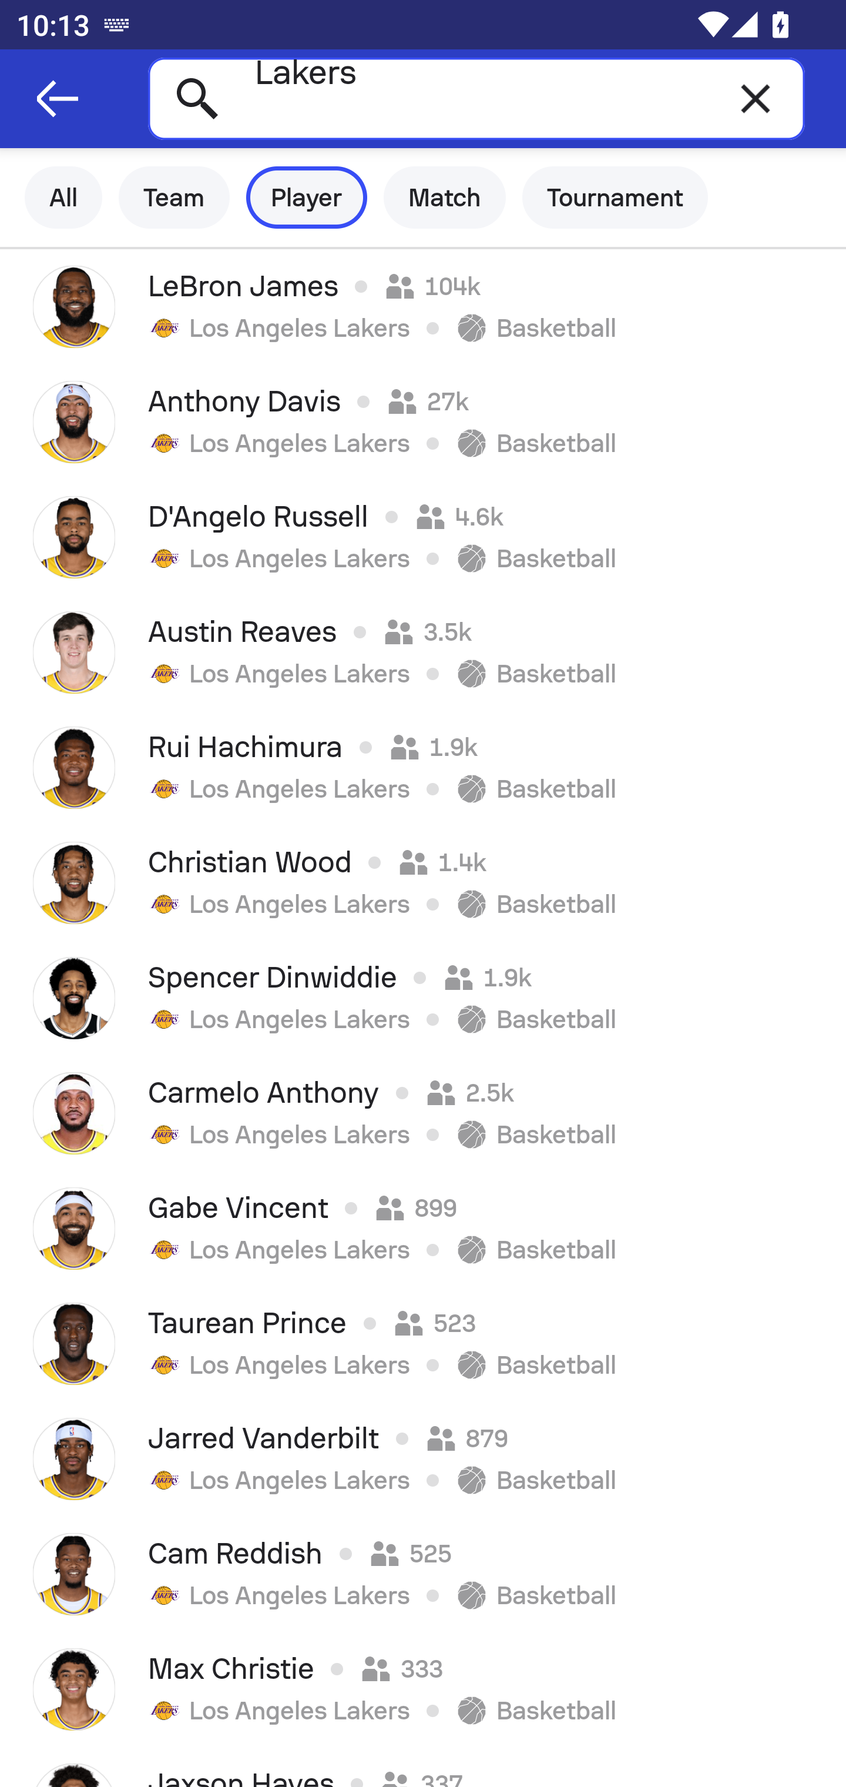 Image resolution: width=846 pixels, height=1787 pixels. Describe the element at coordinates (423, 1229) in the screenshot. I see `Gabe Vincent 899 Los Angeles Lakers Basketball` at that location.